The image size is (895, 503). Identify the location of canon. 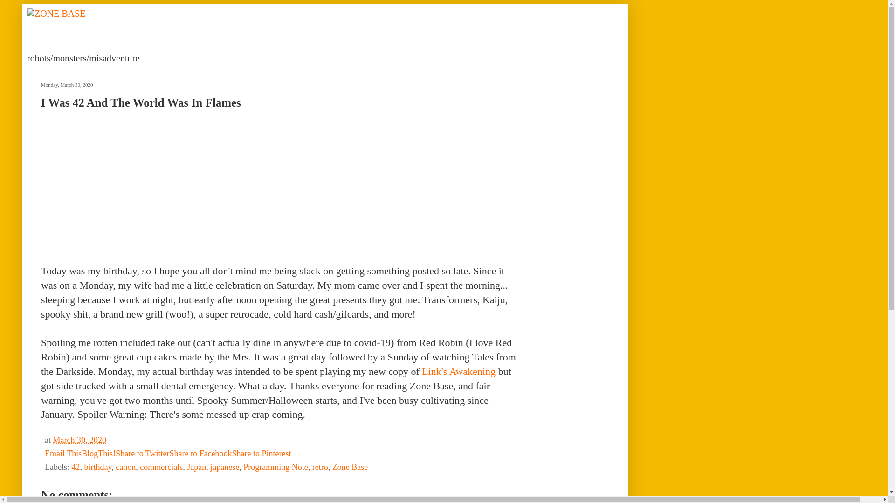
(125, 467).